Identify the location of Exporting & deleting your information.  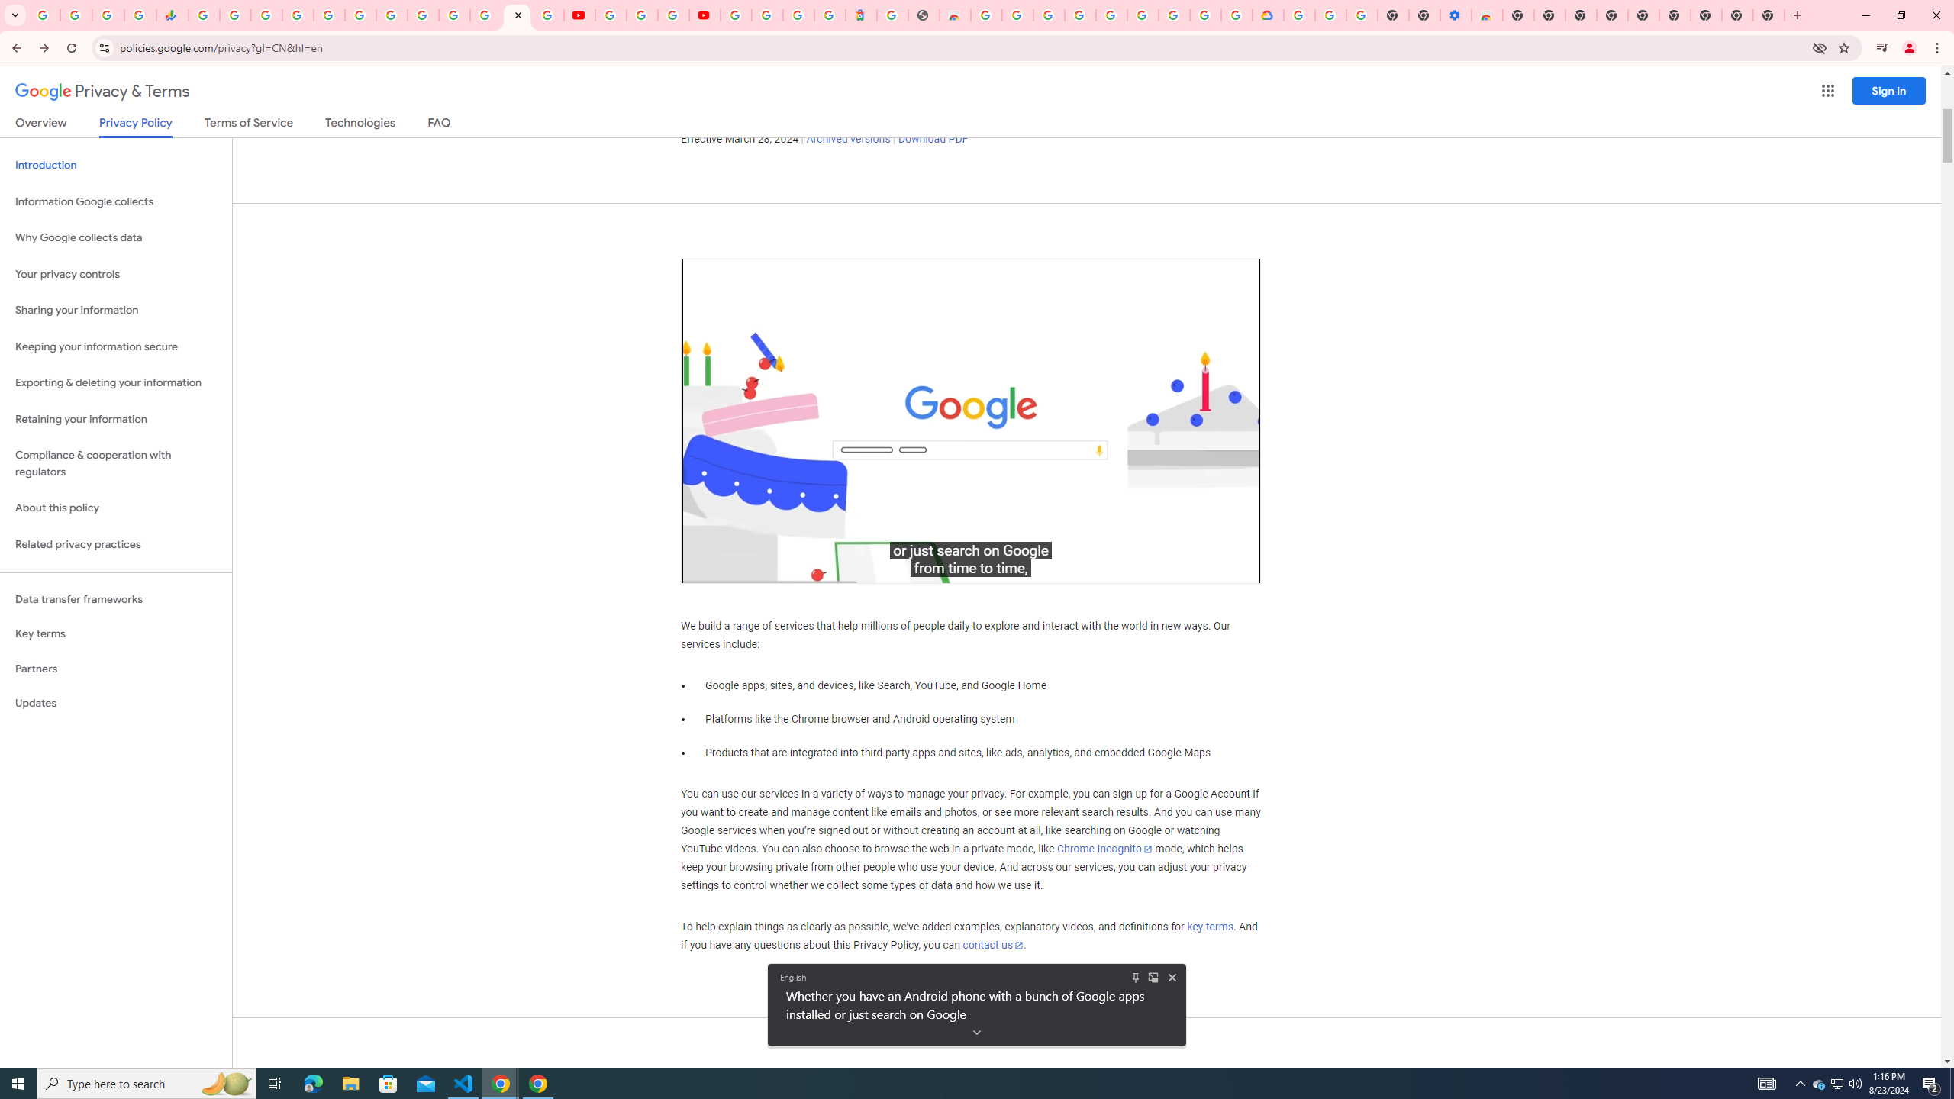
(116, 383).